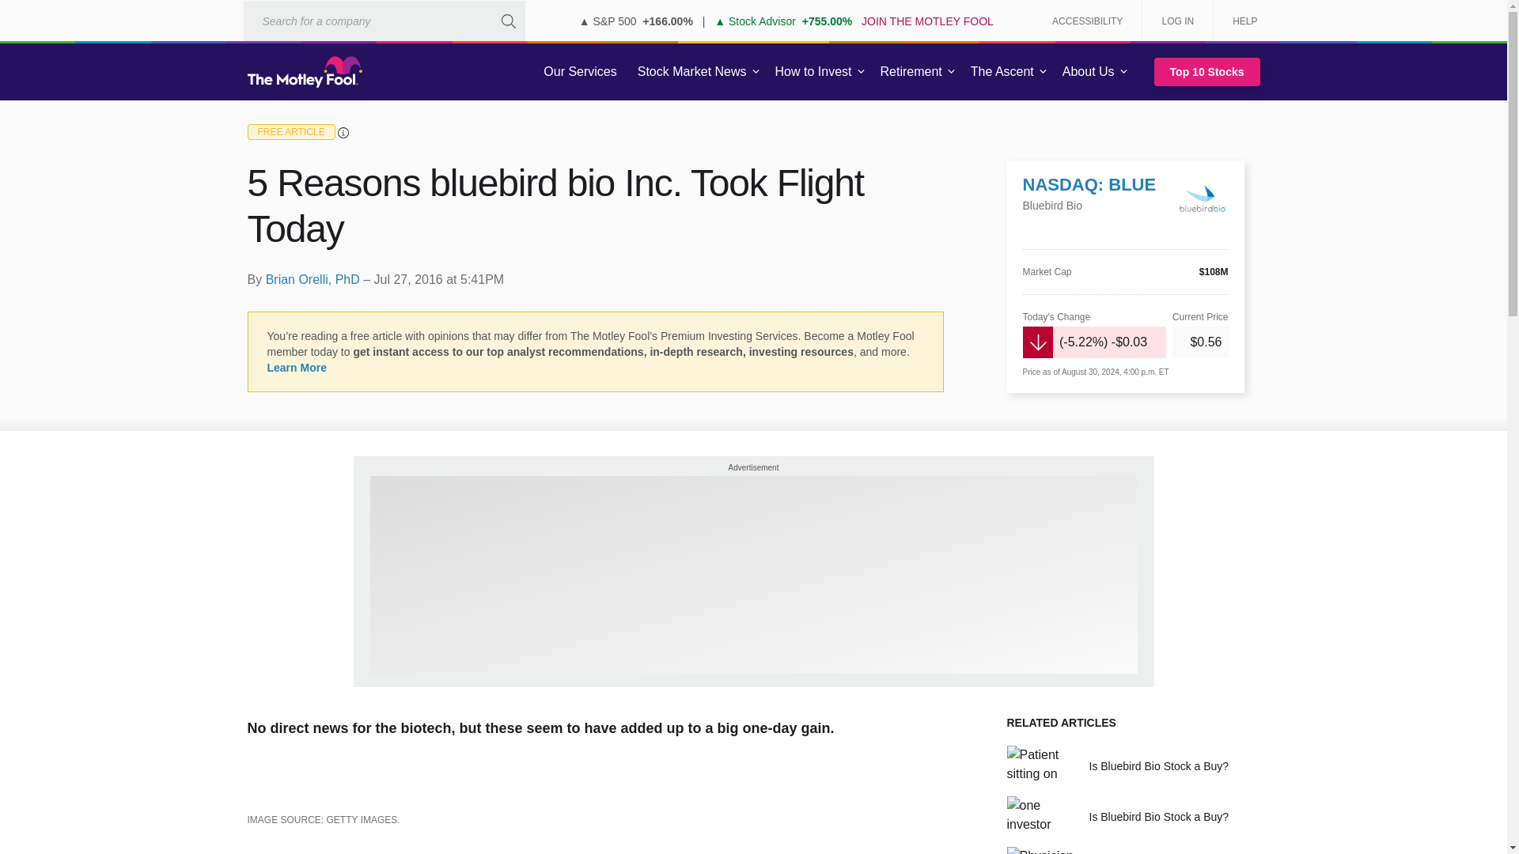  What do you see at coordinates (691, 72) in the screenshot?
I see `Stock Market News` at bounding box center [691, 72].